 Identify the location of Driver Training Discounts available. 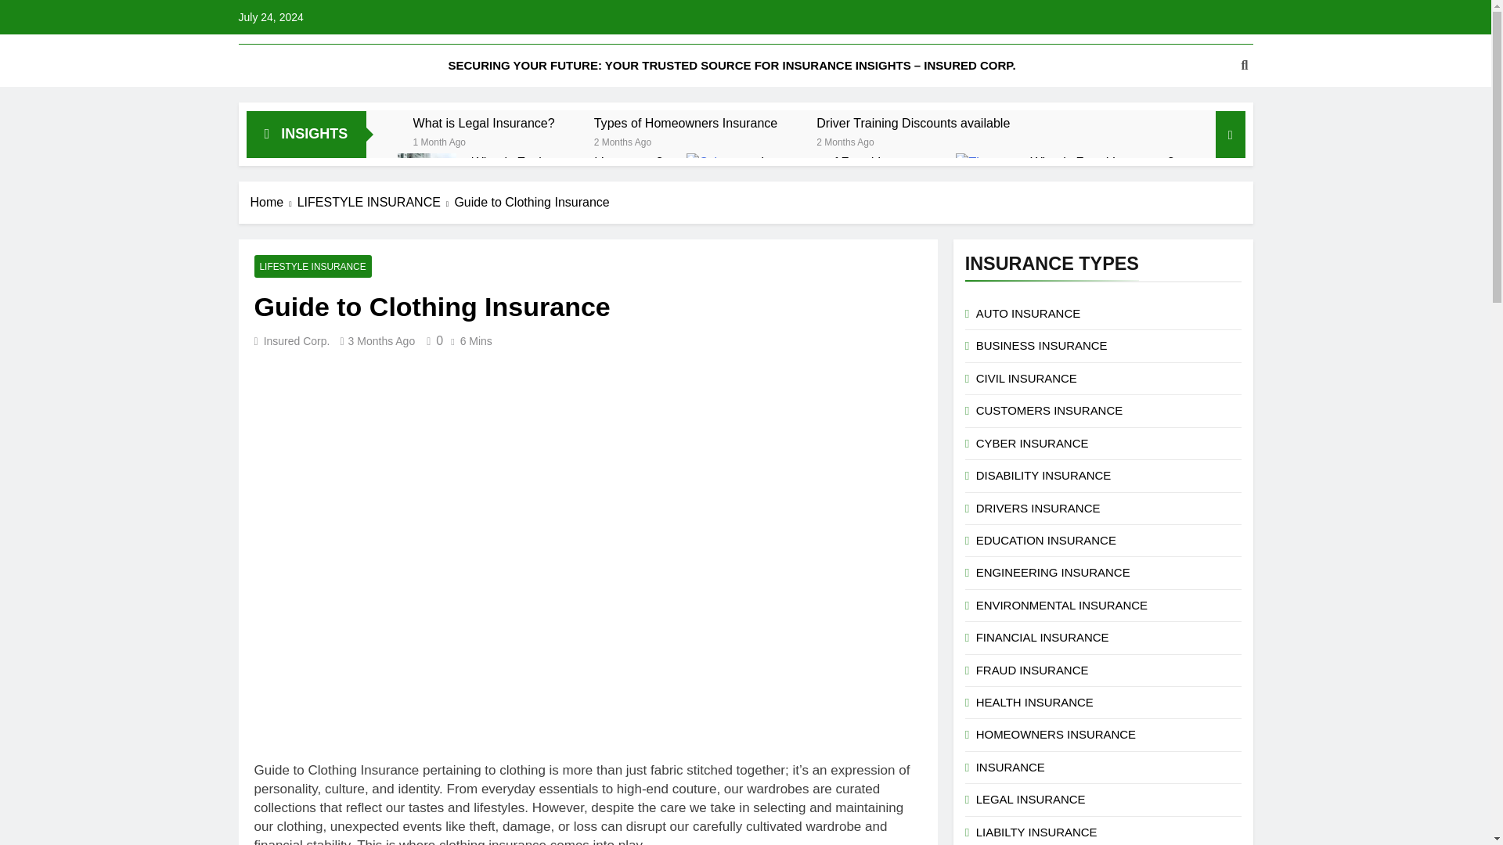
(913, 123).